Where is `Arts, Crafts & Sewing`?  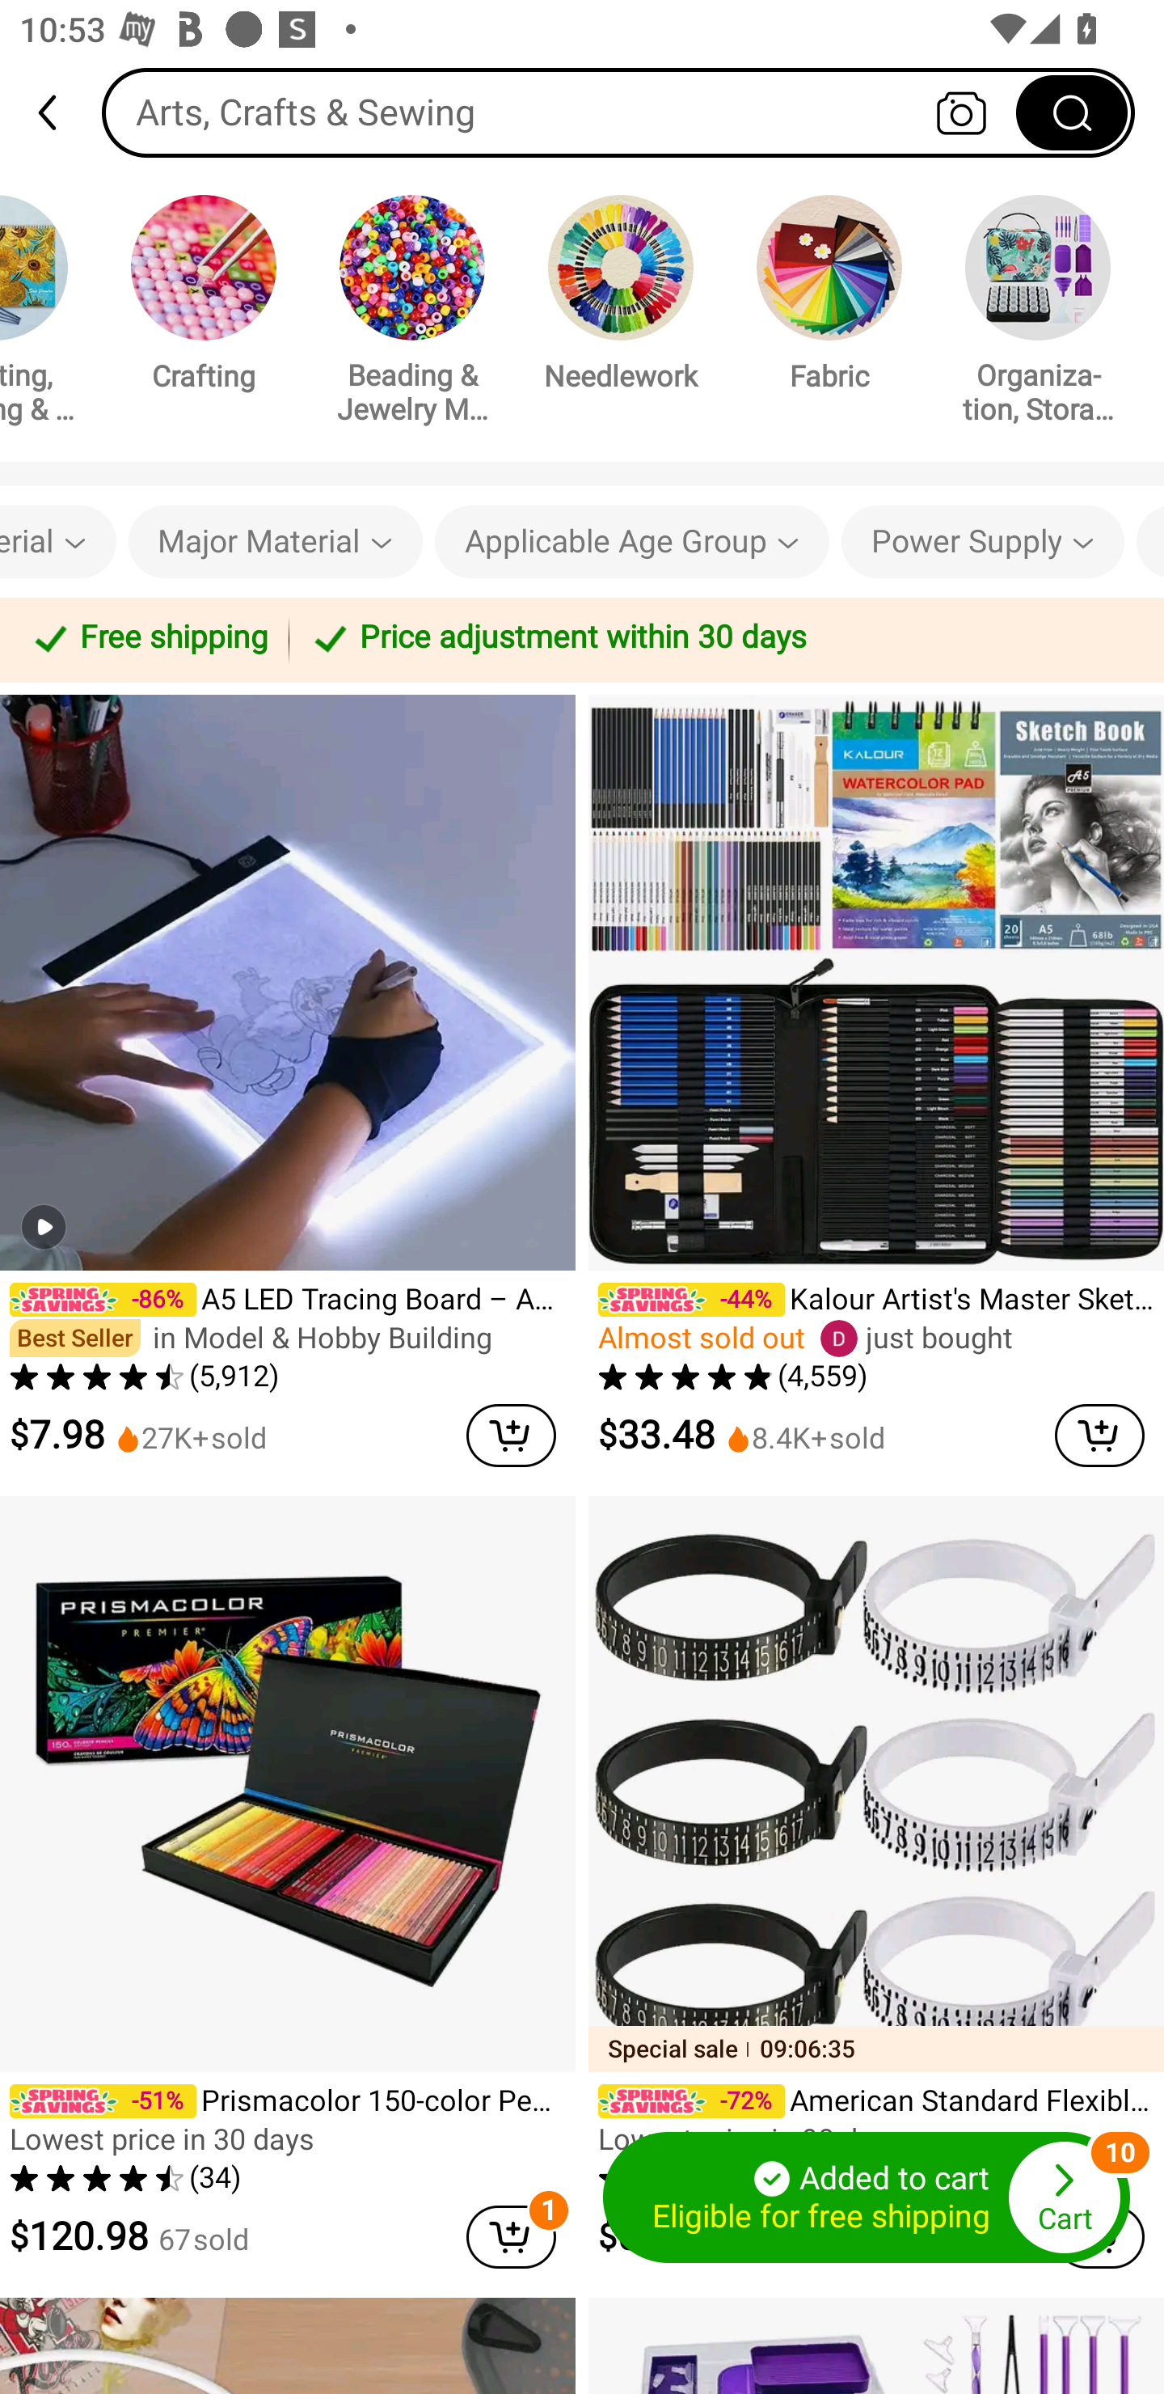
Arts, Crafts & Sewing is located at coordinates (618, 112).